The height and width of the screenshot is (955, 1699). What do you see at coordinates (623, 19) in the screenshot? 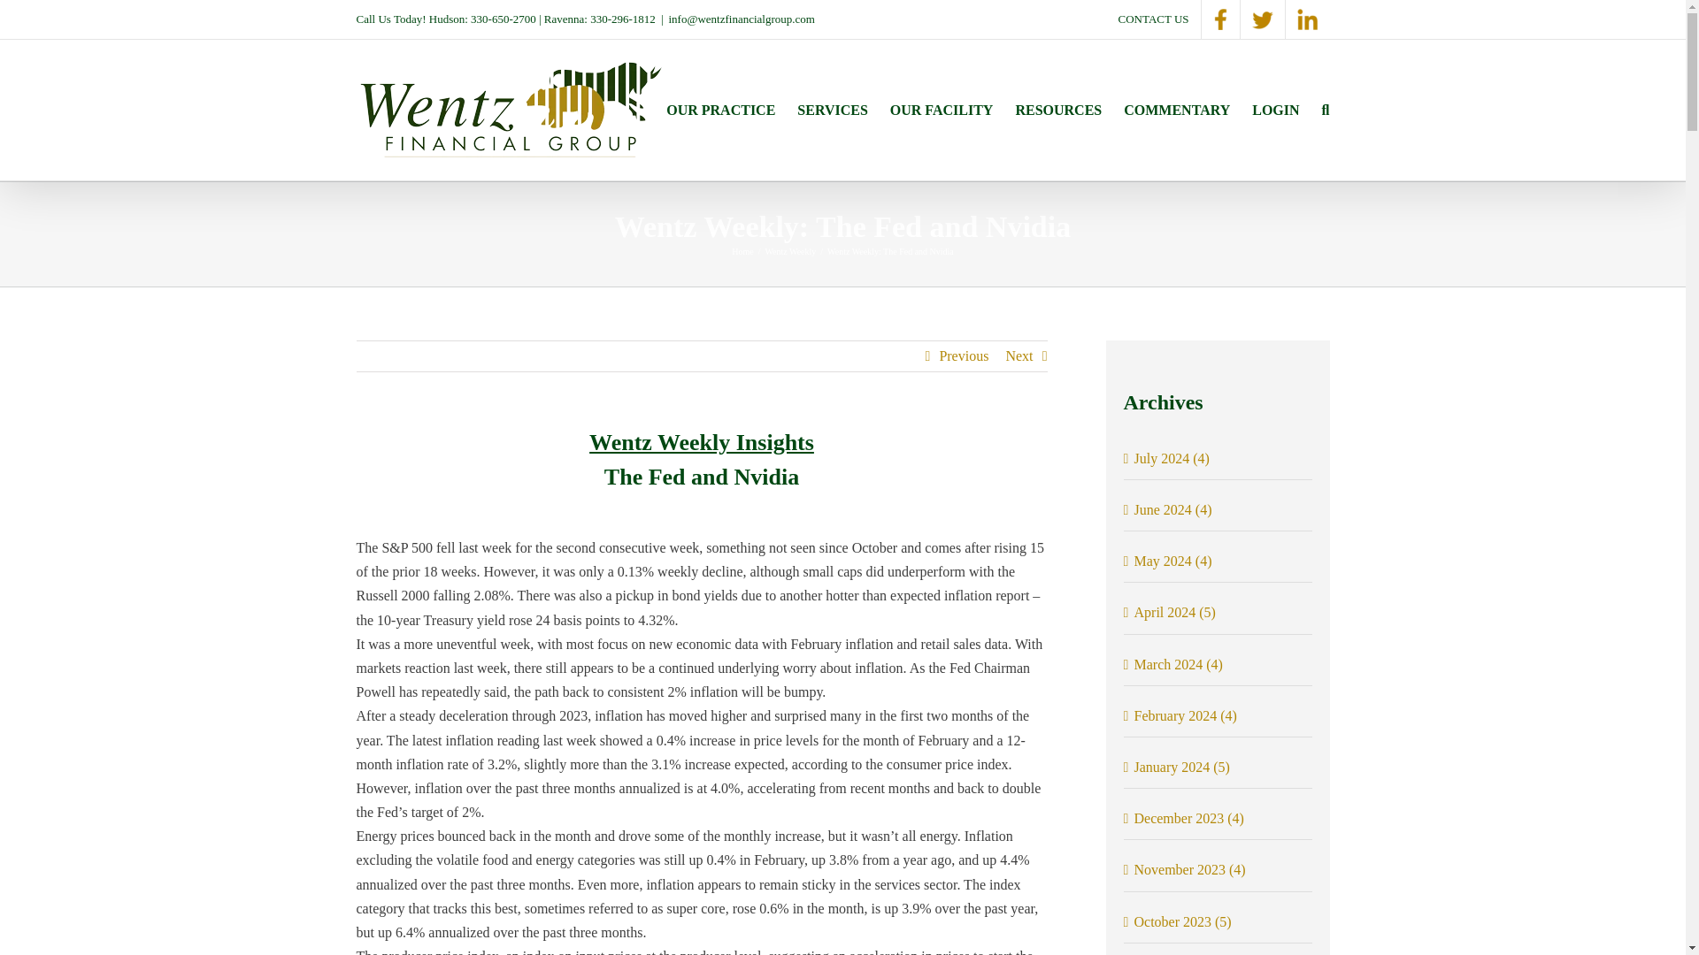
I see `330-296-1812` at bounding box center [623, 19].